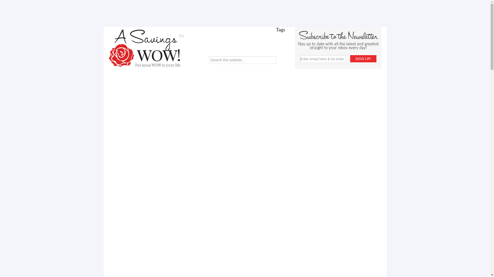 This screenshot has height=277, width=494. I want to click on free shipping, so click(294, 164).